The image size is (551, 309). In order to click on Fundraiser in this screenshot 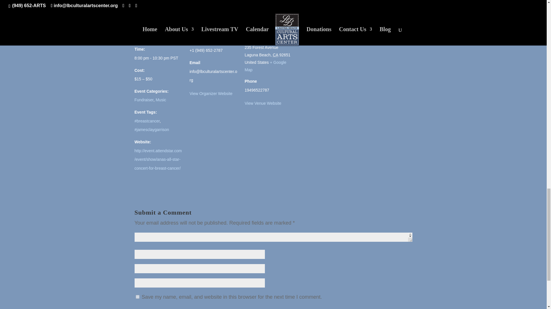, I will do `click(143, 100)`.